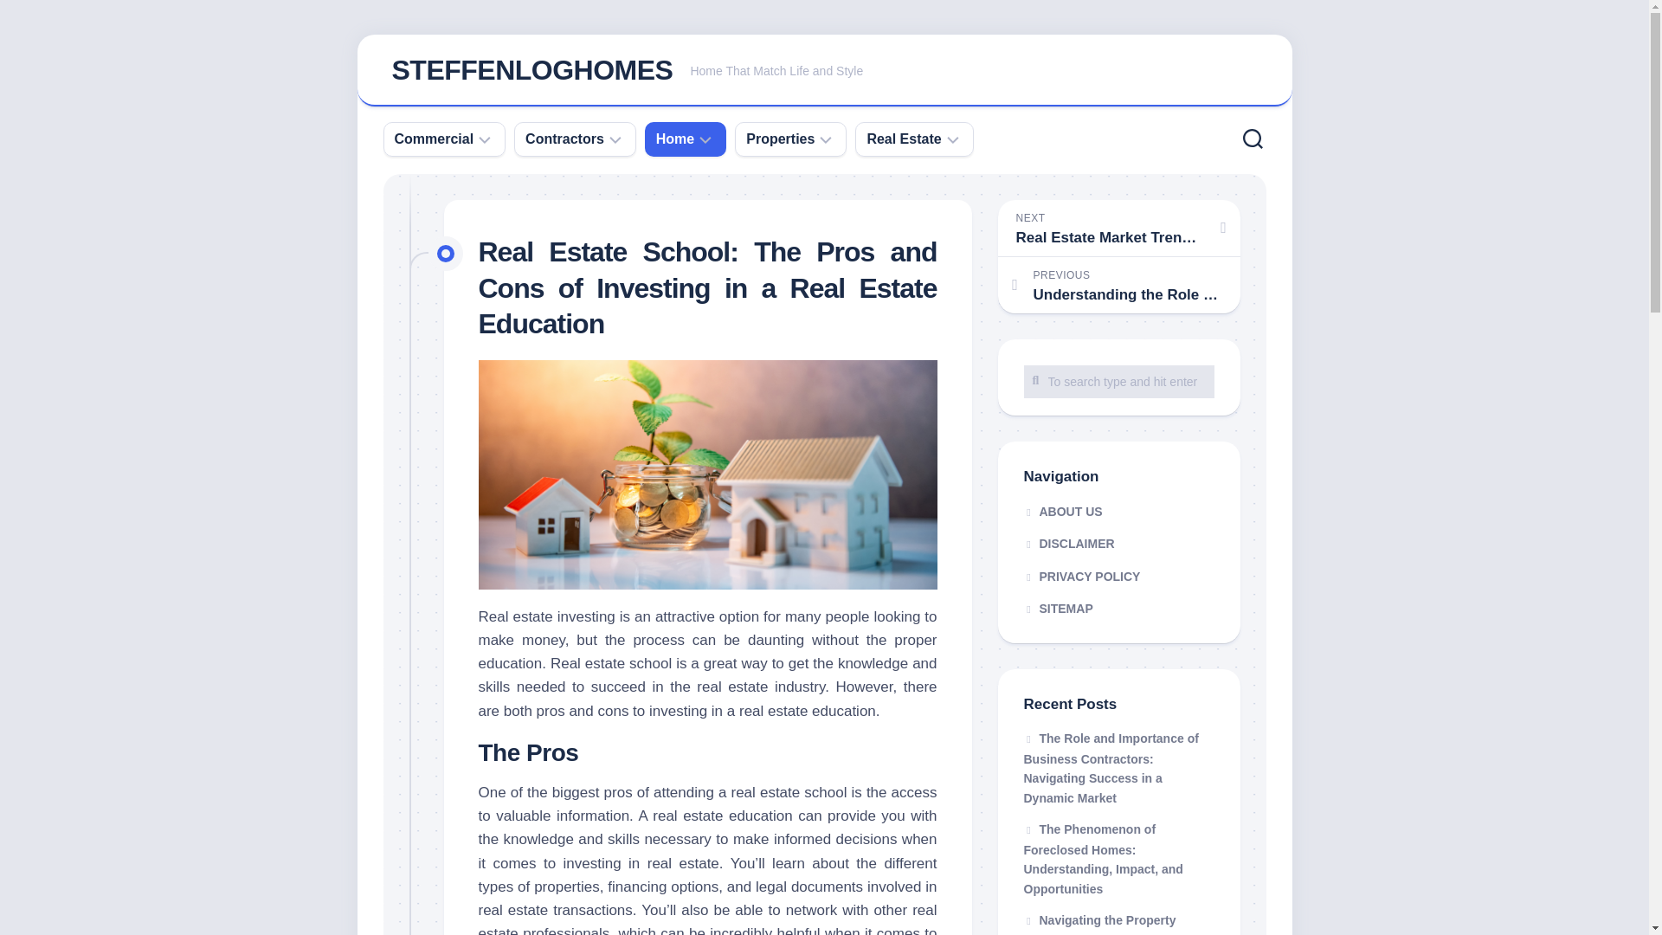 The height and width of the screenshot is (935, 1662). What do you see at coordinates (1118, 382) in the screenshot?
I see `To search type and hit enter` at bounding box center [1118, 382].